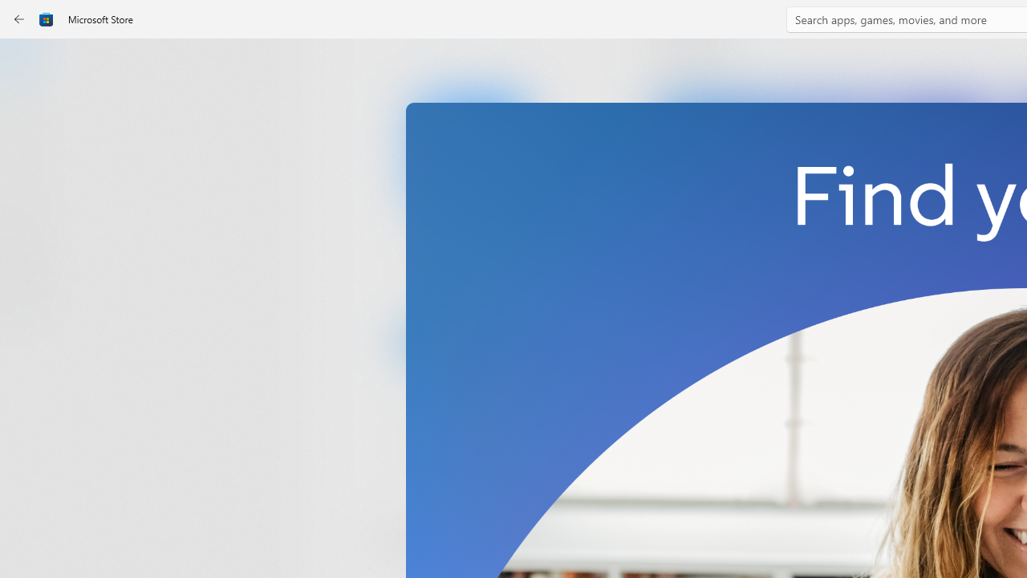 The width and height of the screenshot is (1027, 578). What do you see at coordinates (470, 340) in the screenshot?
I see `Get` at bounding box center [470, 340].